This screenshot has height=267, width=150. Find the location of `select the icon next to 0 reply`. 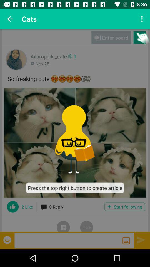

select the icon next to 0 reply is located at coordinates (124, 207).